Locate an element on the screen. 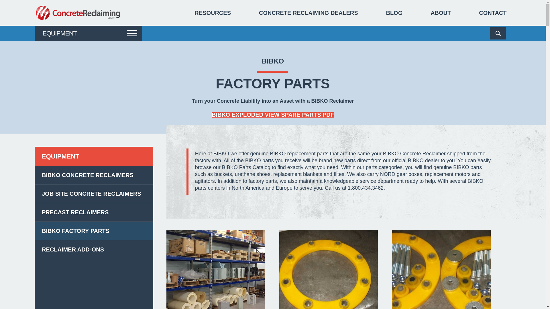 The width and height of the screenshot is (550, 309). JOB SITE CONCRETE RECLAIMERS is located at coordinates (213, 13).